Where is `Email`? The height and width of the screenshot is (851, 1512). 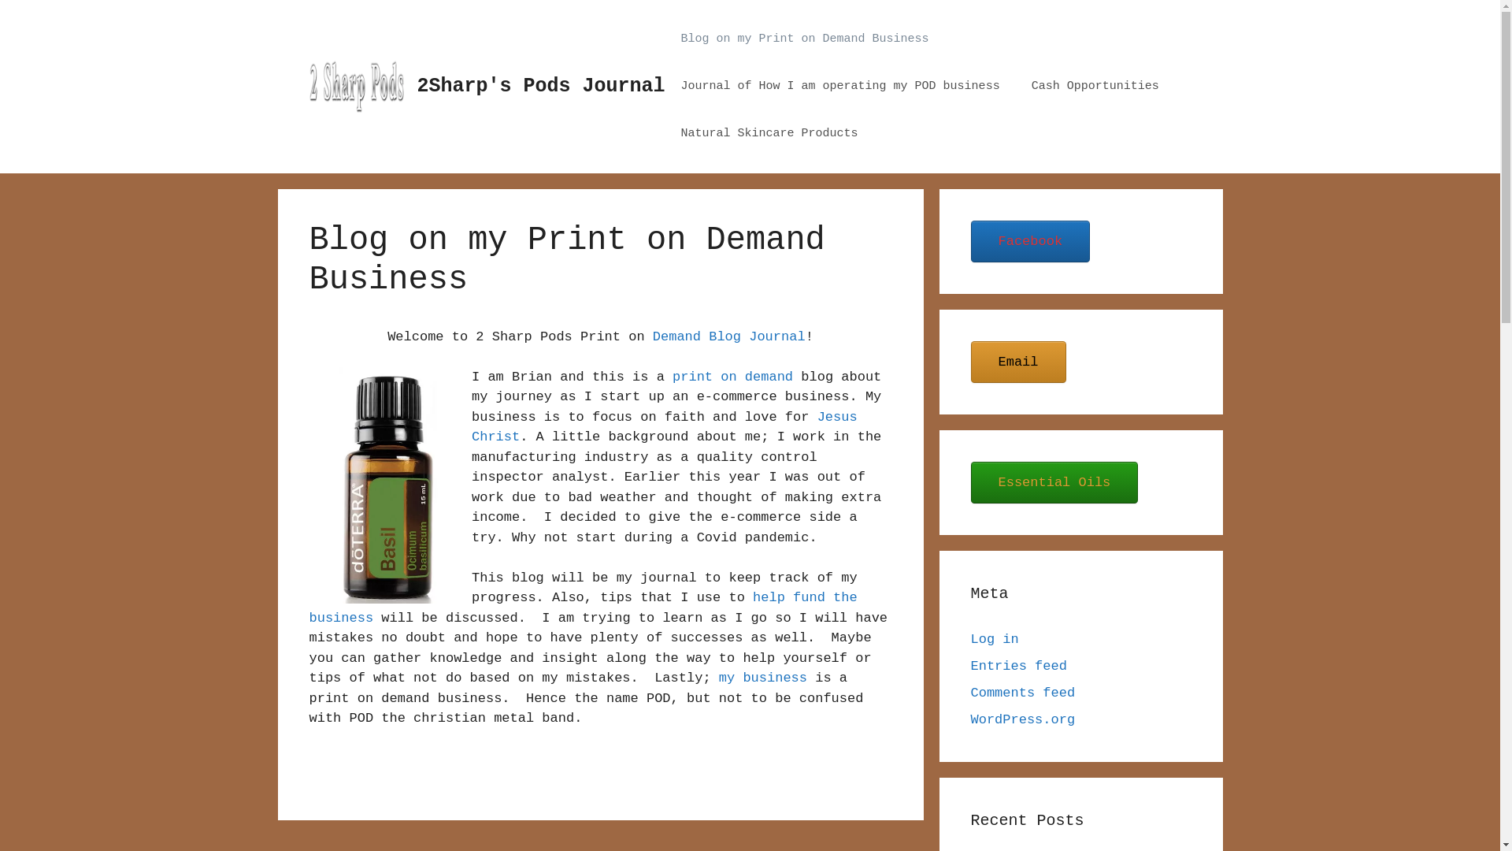 Email is located at coordinates (1017, 362).